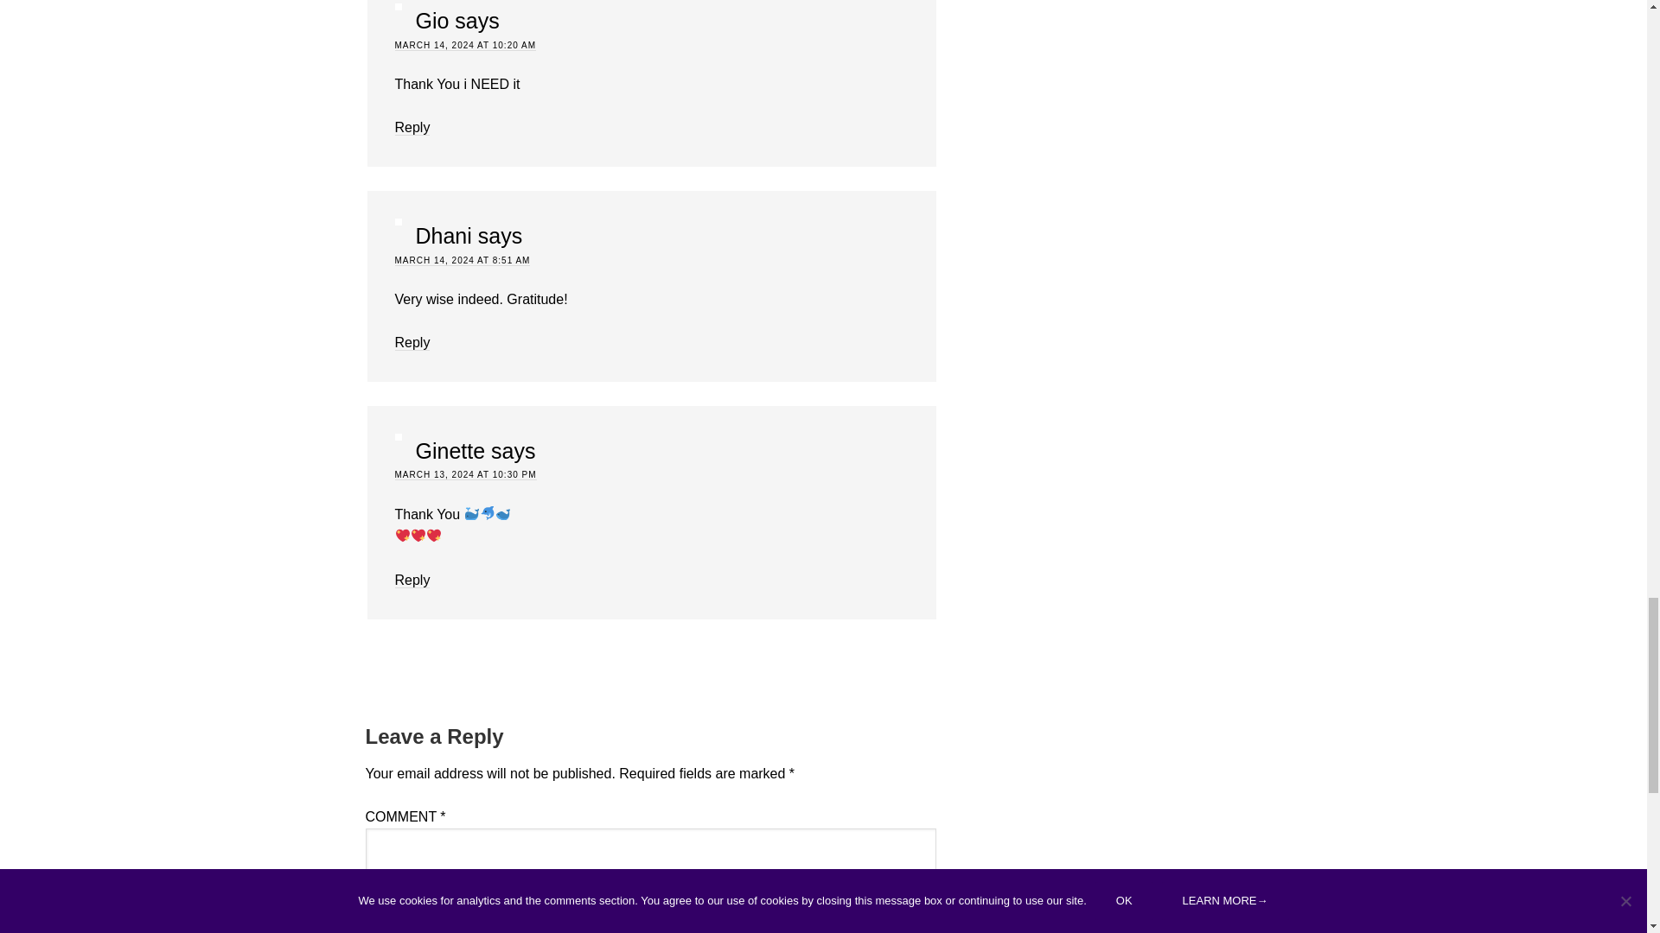 Image resolution: width=1660 pixels, height=933 pixels. I want to click on Reply, so click(412, 581).